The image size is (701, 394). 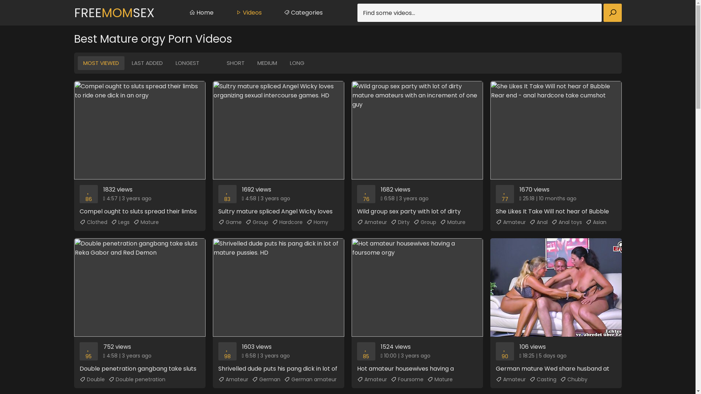 What do you see at coordinates (101, 63) in the screenshot?
I see `MOST VIEWED` at bounding box center [101, 63].